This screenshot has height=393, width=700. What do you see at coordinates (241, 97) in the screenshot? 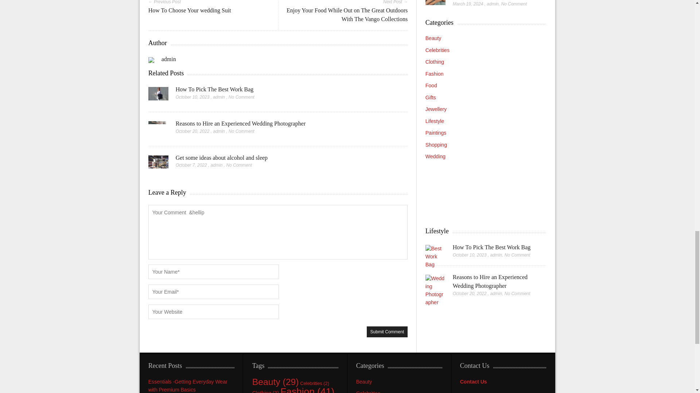
I see `No Comment` at bounding box center [241, 97].